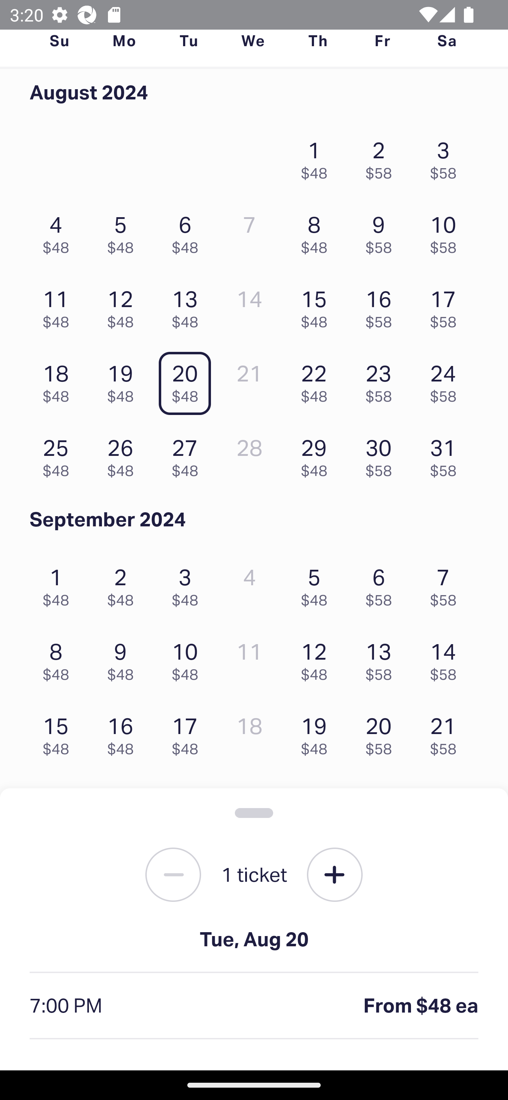 The height and width of the screenshot is (1100, 508). Describe the element at coordinates (59, 231) in the screenshot. I see `4 $48` at that location.